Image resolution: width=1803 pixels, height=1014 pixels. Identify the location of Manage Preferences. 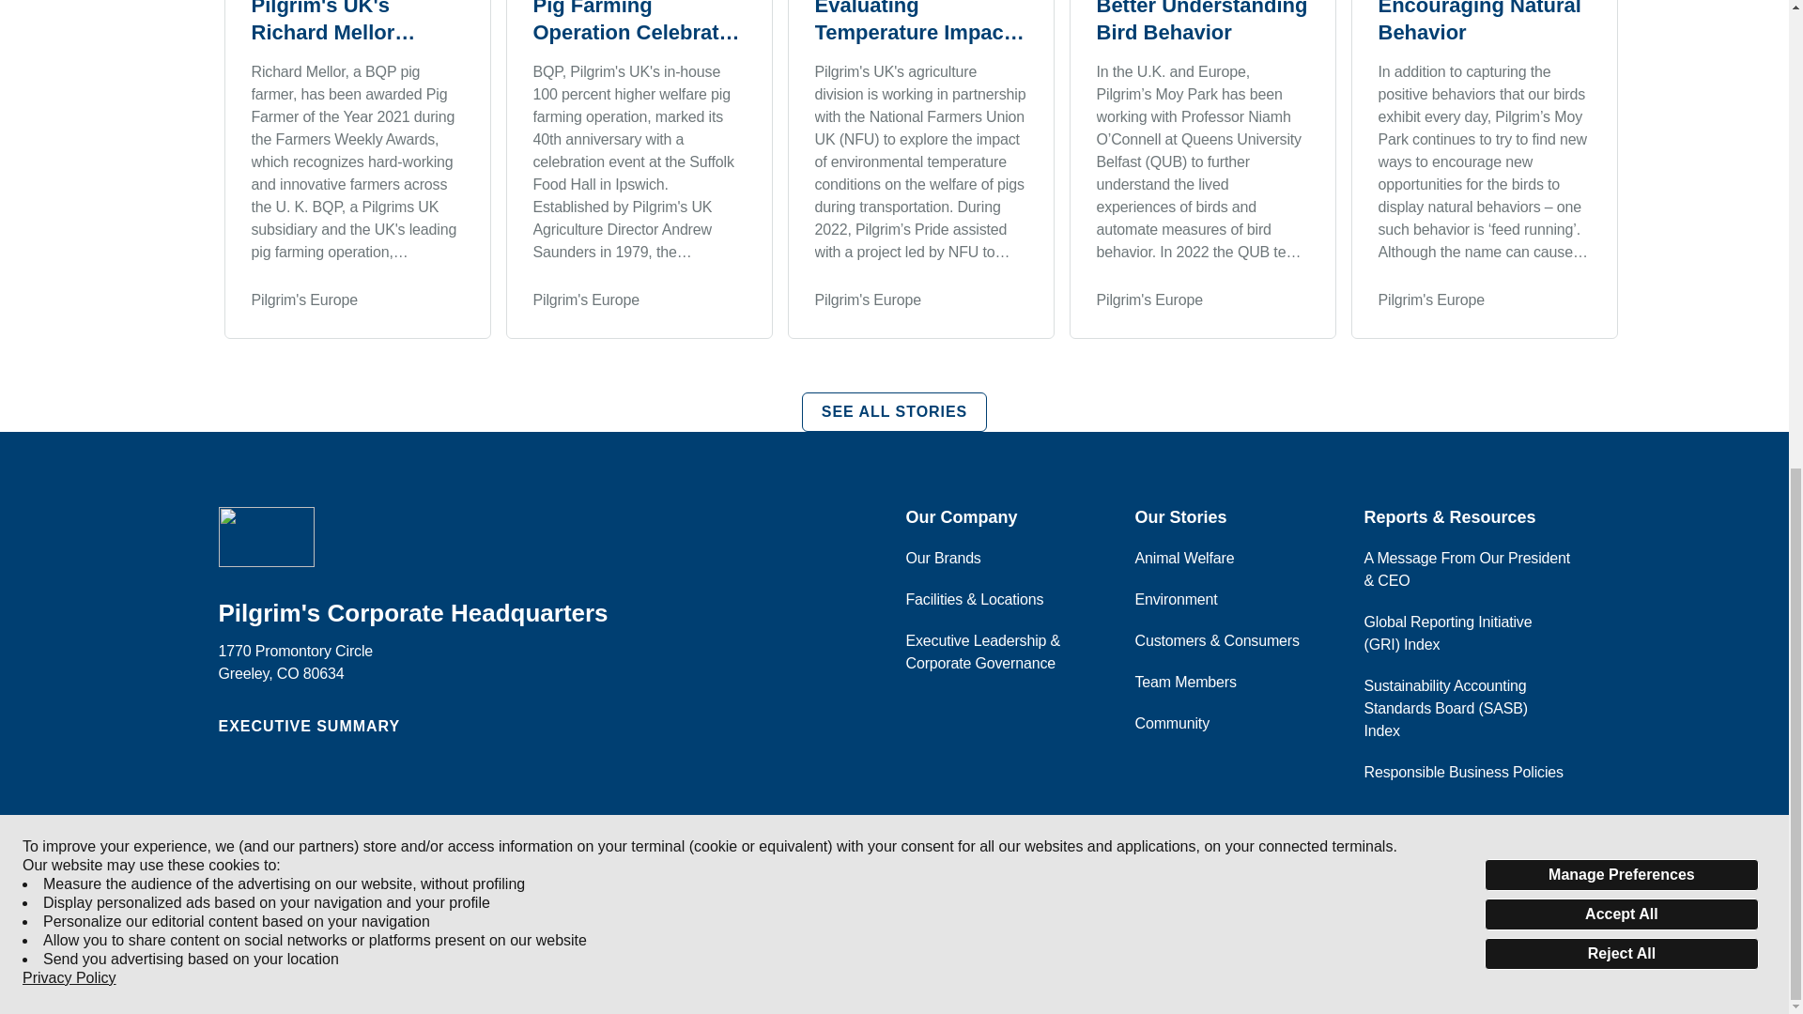
(1621, 13).